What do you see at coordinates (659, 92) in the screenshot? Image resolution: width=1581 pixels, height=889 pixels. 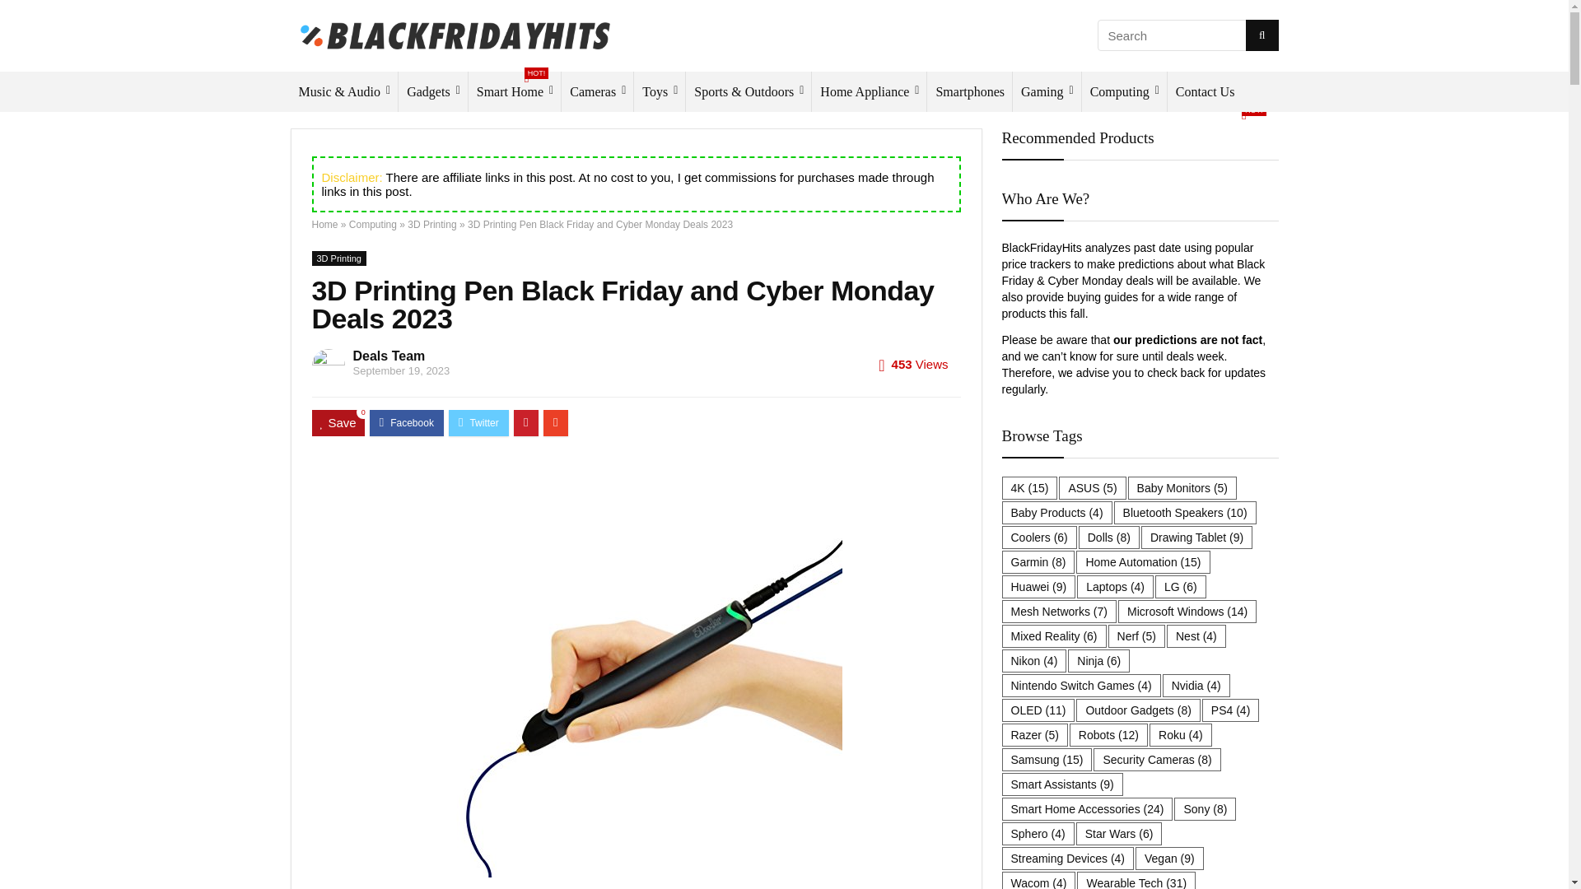 I see `Toys` at bounding box center [659, 92].